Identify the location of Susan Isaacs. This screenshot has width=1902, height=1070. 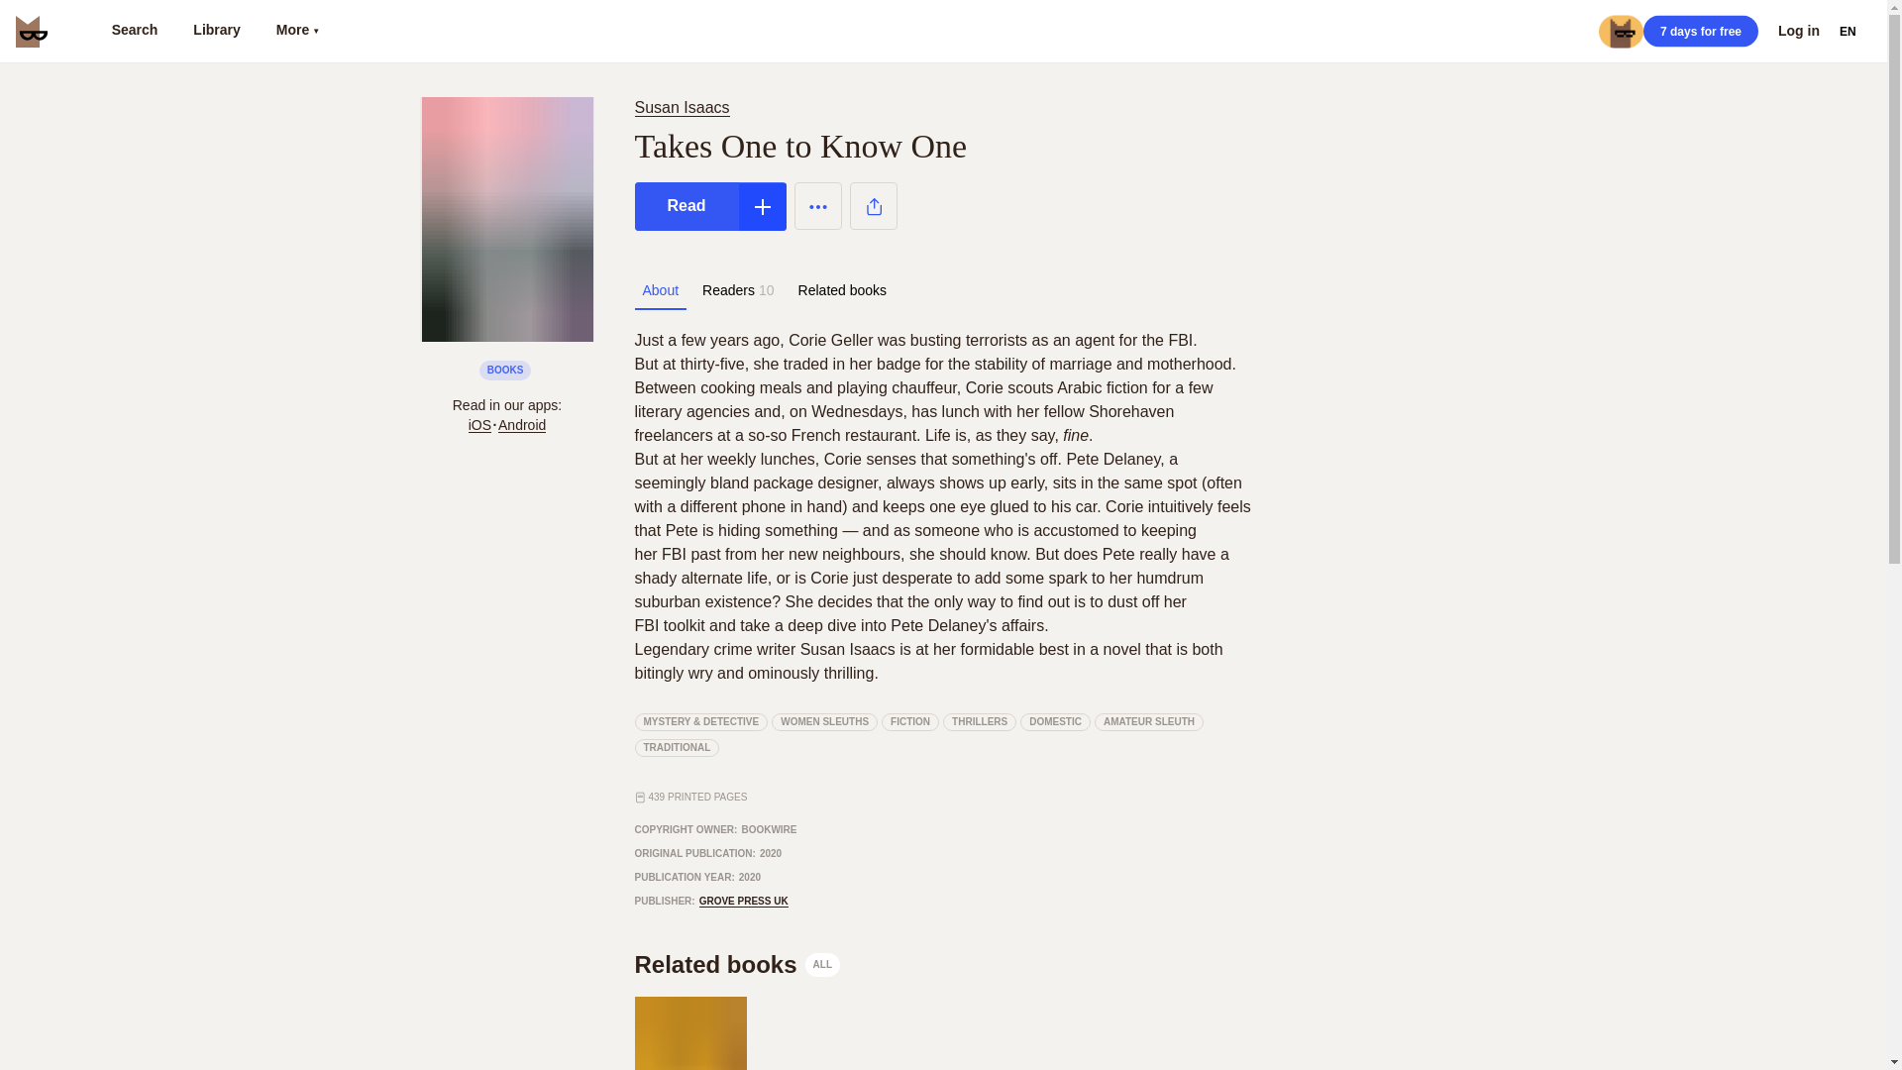
(979, 721).